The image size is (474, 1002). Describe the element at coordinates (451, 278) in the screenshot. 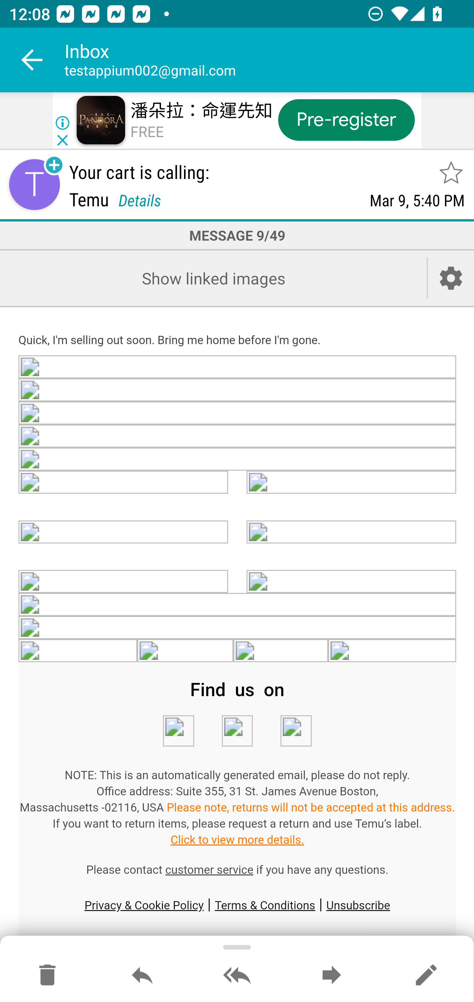

I see `Account setup` at that location.